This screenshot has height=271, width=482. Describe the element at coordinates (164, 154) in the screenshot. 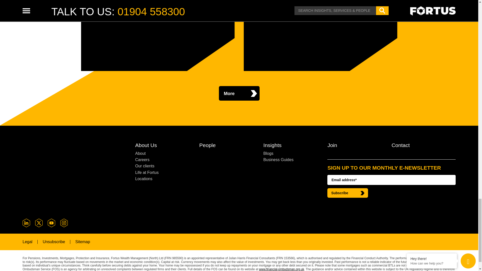

I see `About` at that location.